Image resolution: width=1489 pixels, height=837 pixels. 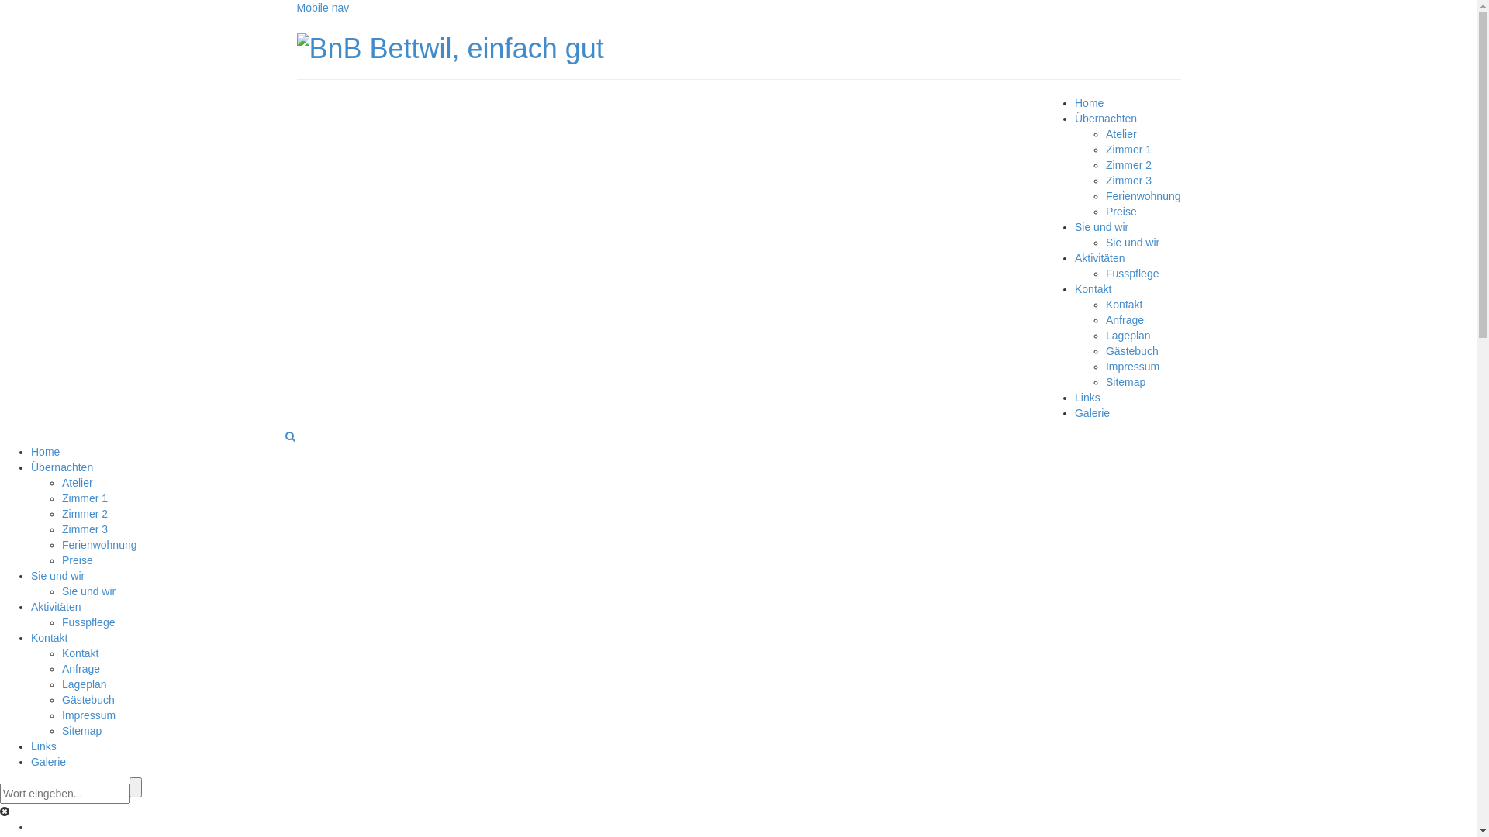 What do you see at coordinates (1125, 320) in the screenshot?
I see `Anfrage` at bounding box center [1125, 320].